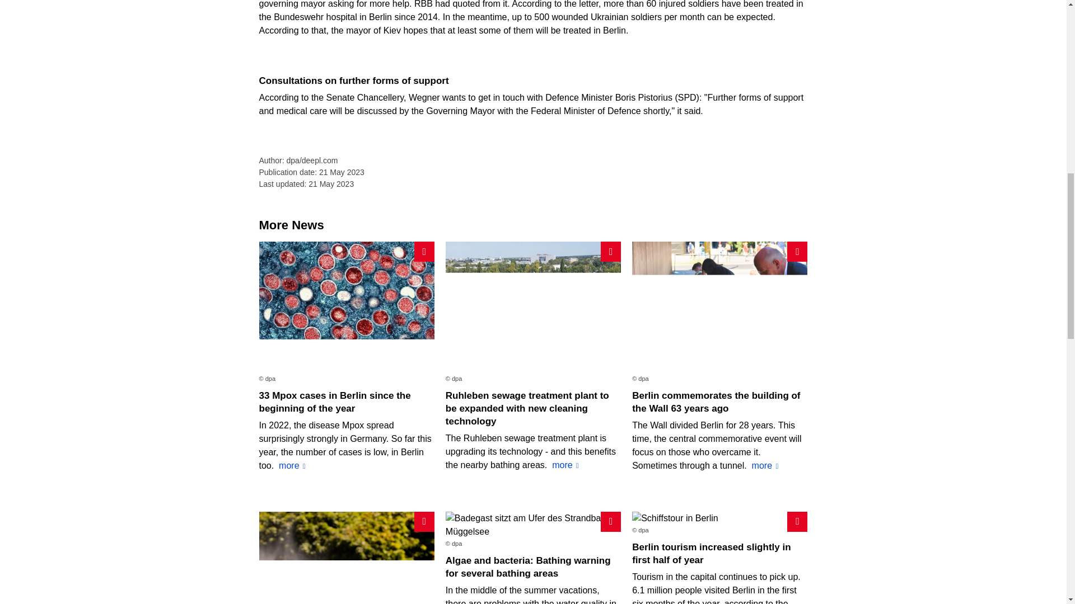 The image size is (1075, 604). I want to click on more, so click(565, 465).